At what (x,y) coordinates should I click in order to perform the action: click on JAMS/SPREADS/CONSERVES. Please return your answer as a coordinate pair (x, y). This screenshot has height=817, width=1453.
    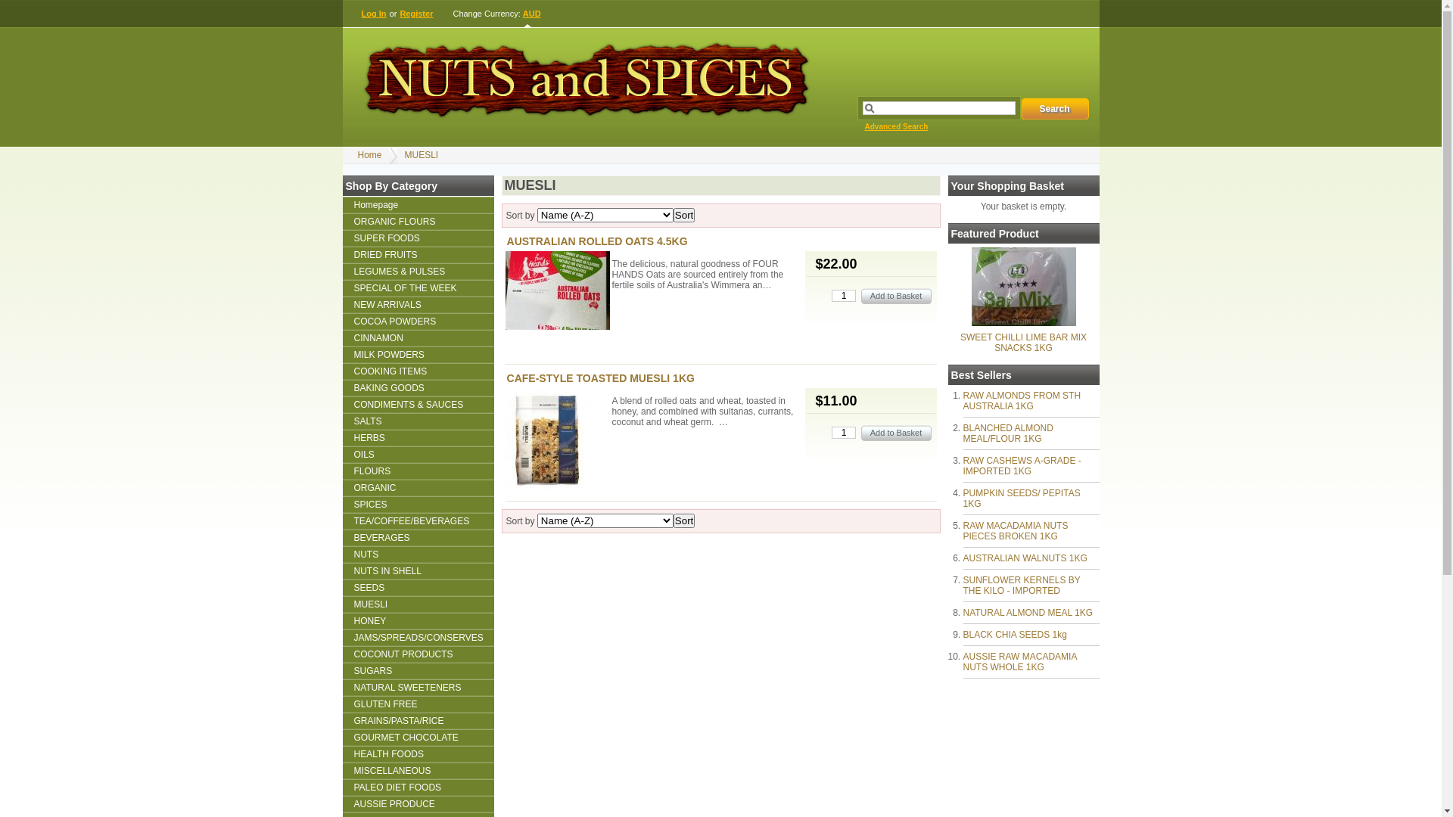
    Looking at the image, I should click on (418, 638).